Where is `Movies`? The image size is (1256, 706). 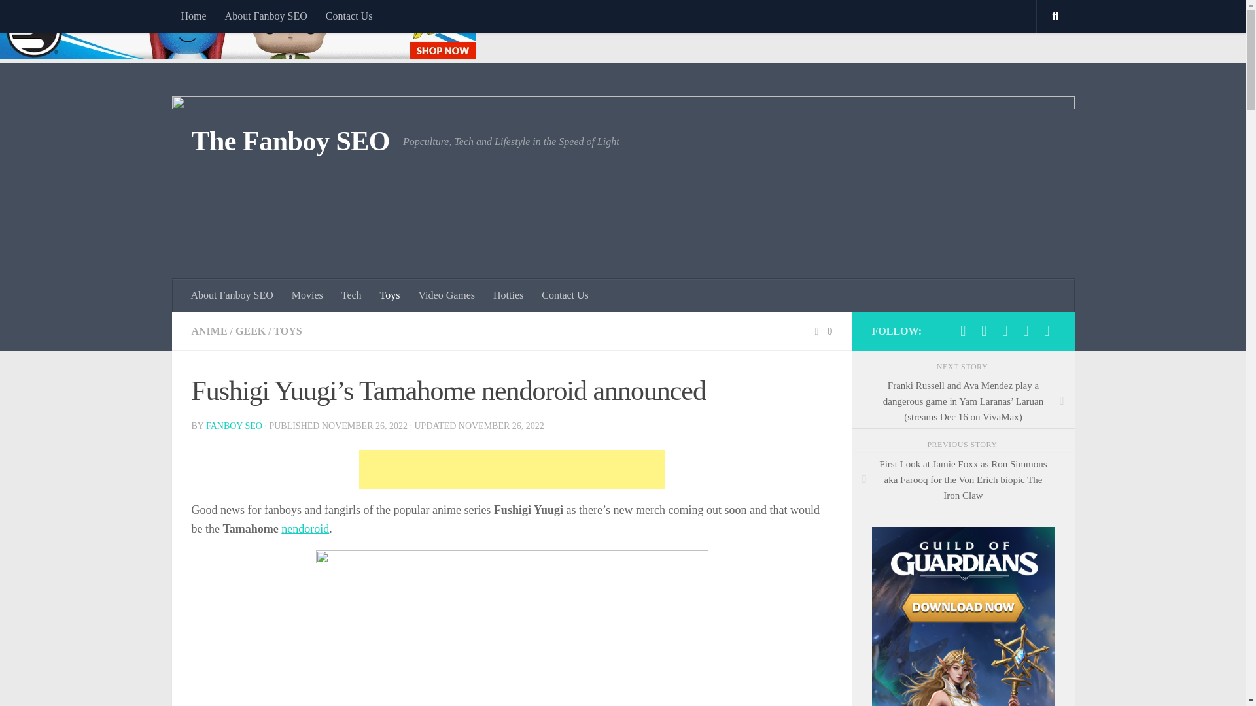 Movies is located at coordinates (307, 295).